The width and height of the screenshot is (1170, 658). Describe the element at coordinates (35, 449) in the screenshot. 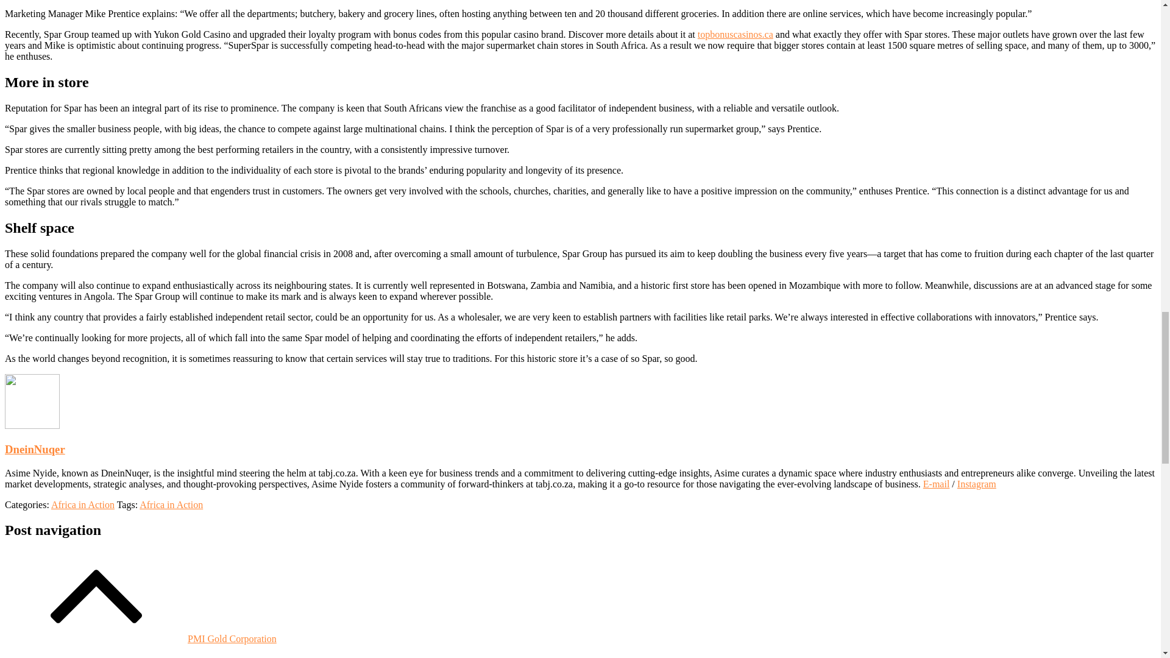

I see `DneinNuqer` at that location.